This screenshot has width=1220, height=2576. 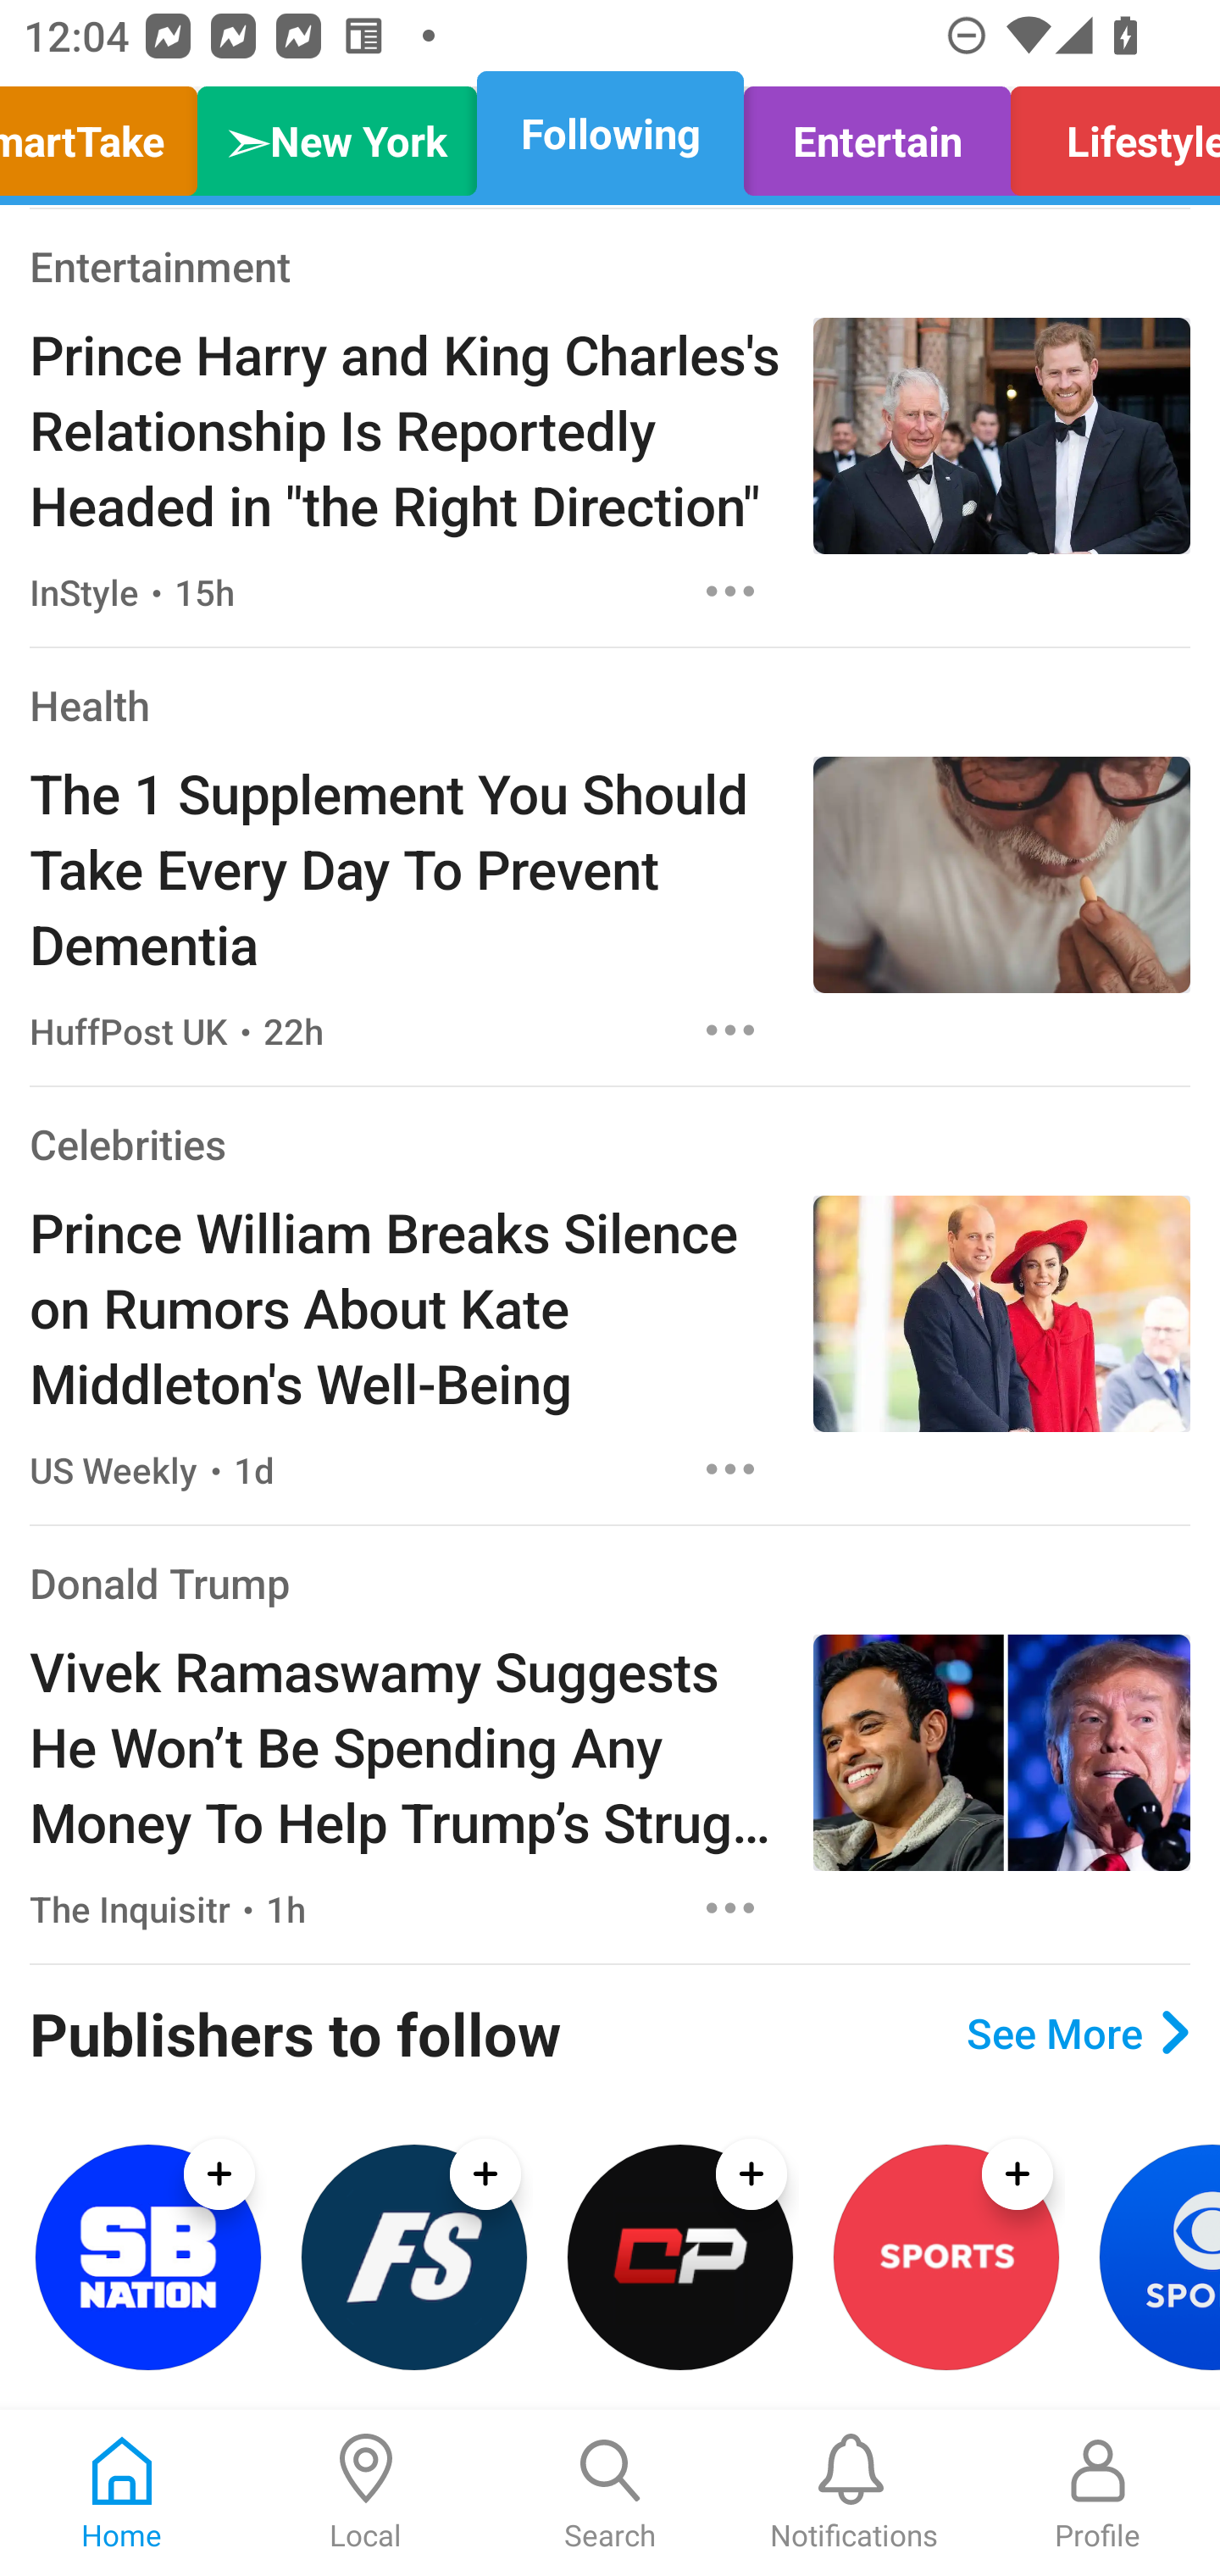 I want to click on Local, so click(x=366, y=2493).